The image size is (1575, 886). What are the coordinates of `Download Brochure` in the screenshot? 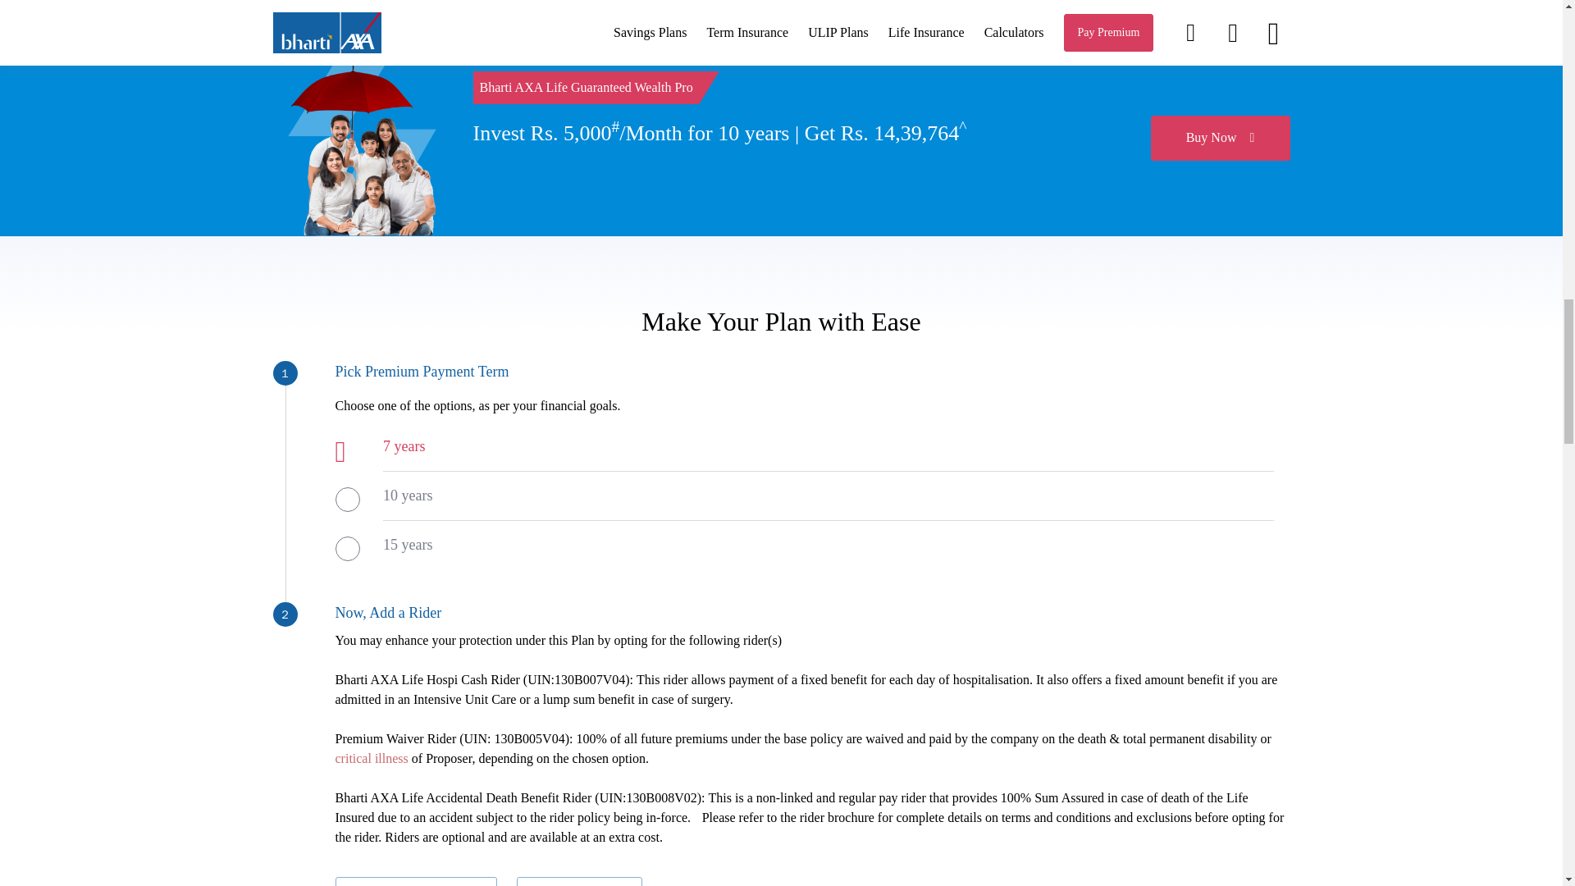 It's located at (415, 881).